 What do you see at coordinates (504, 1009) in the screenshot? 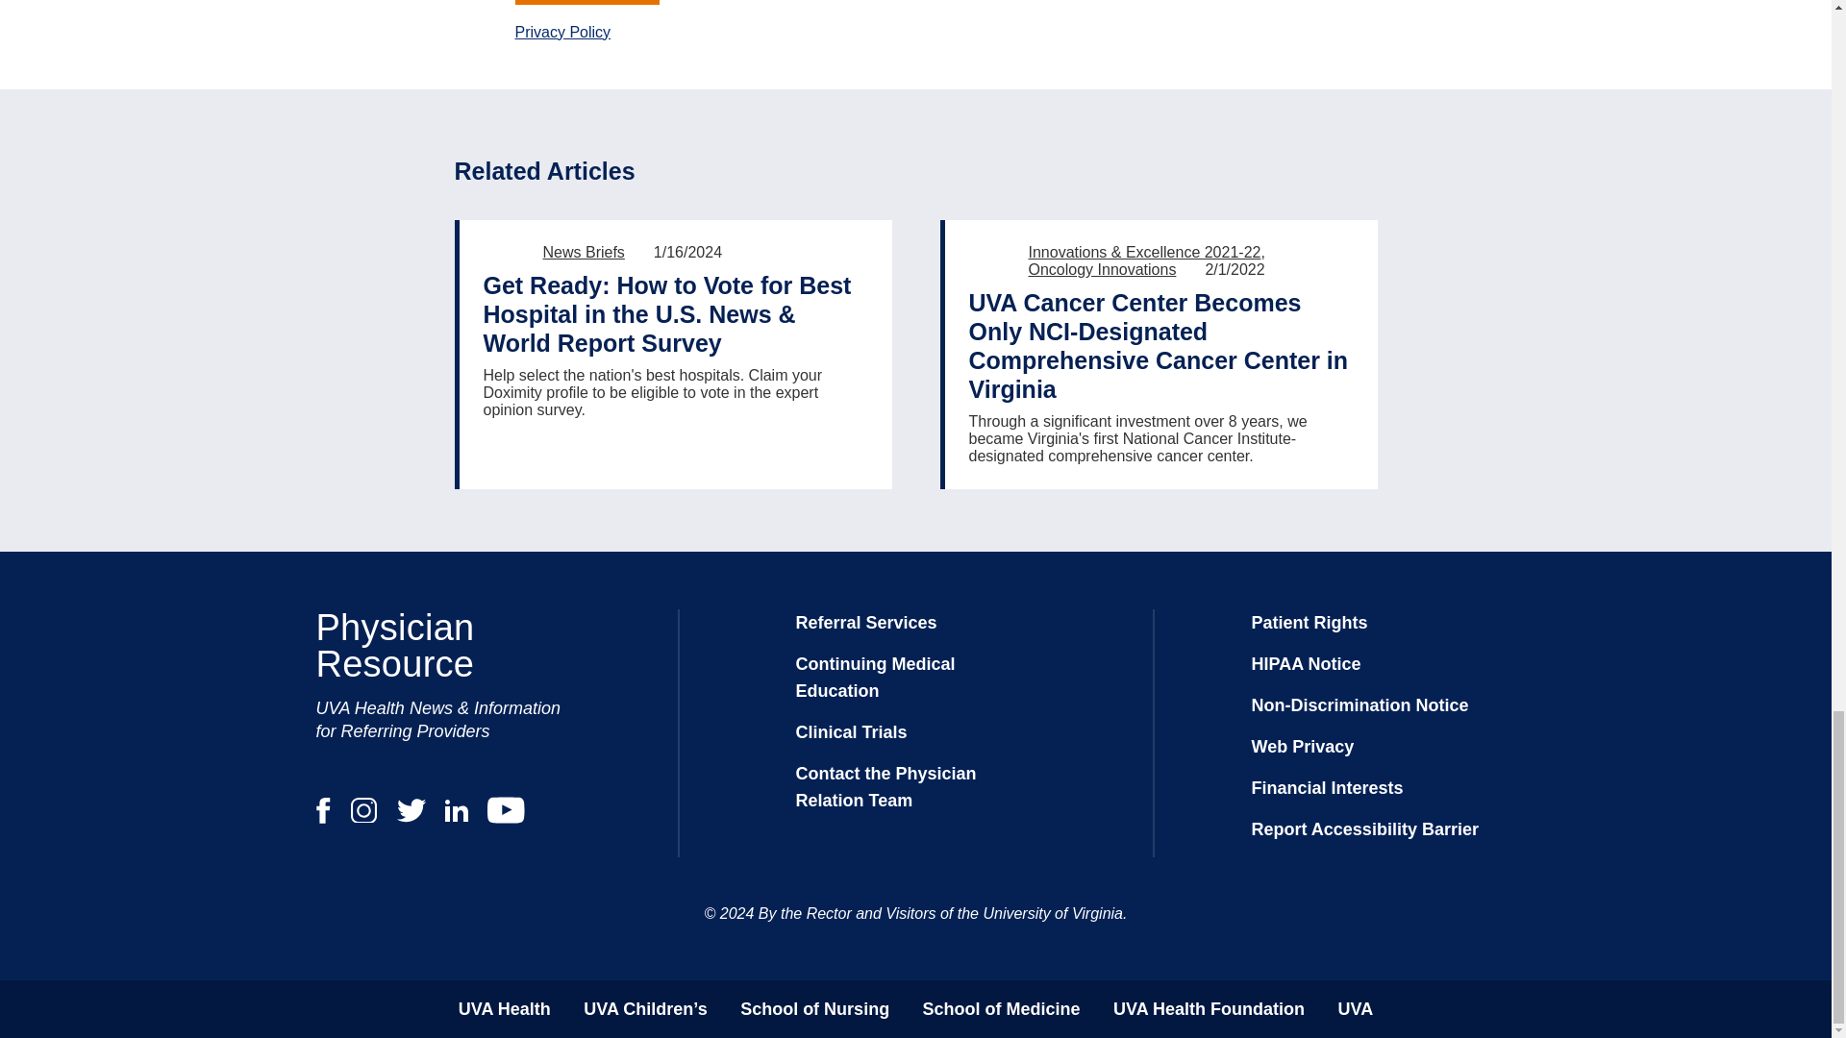
I see `UVA Health` at bounding box center [504, 1009].